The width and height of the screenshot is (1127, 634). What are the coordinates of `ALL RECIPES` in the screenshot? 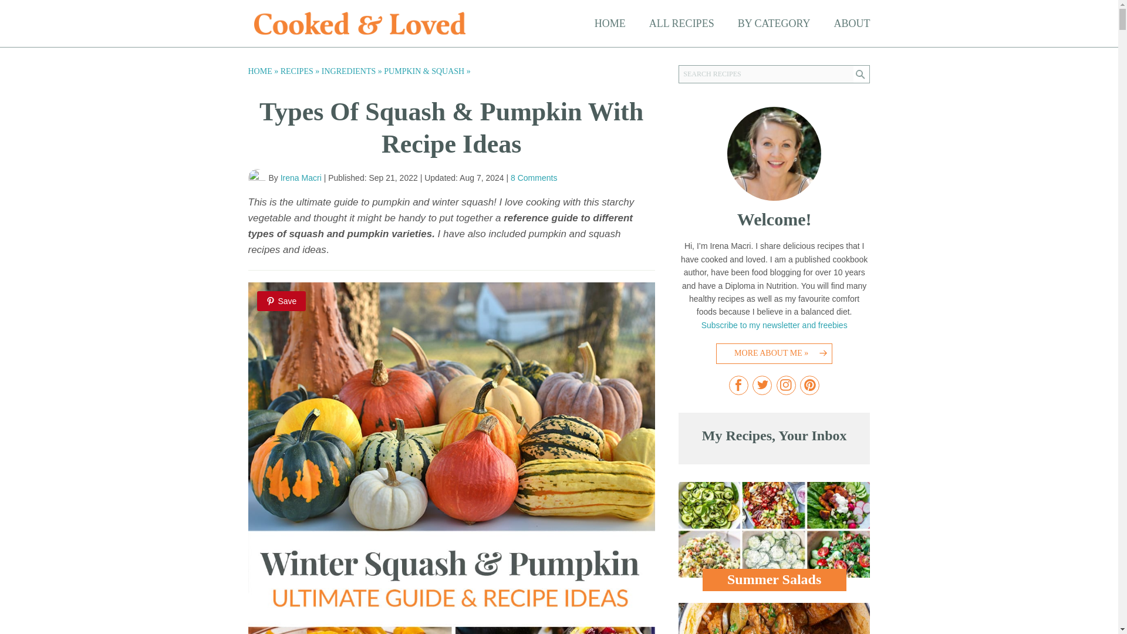 It's located at (681, 23).